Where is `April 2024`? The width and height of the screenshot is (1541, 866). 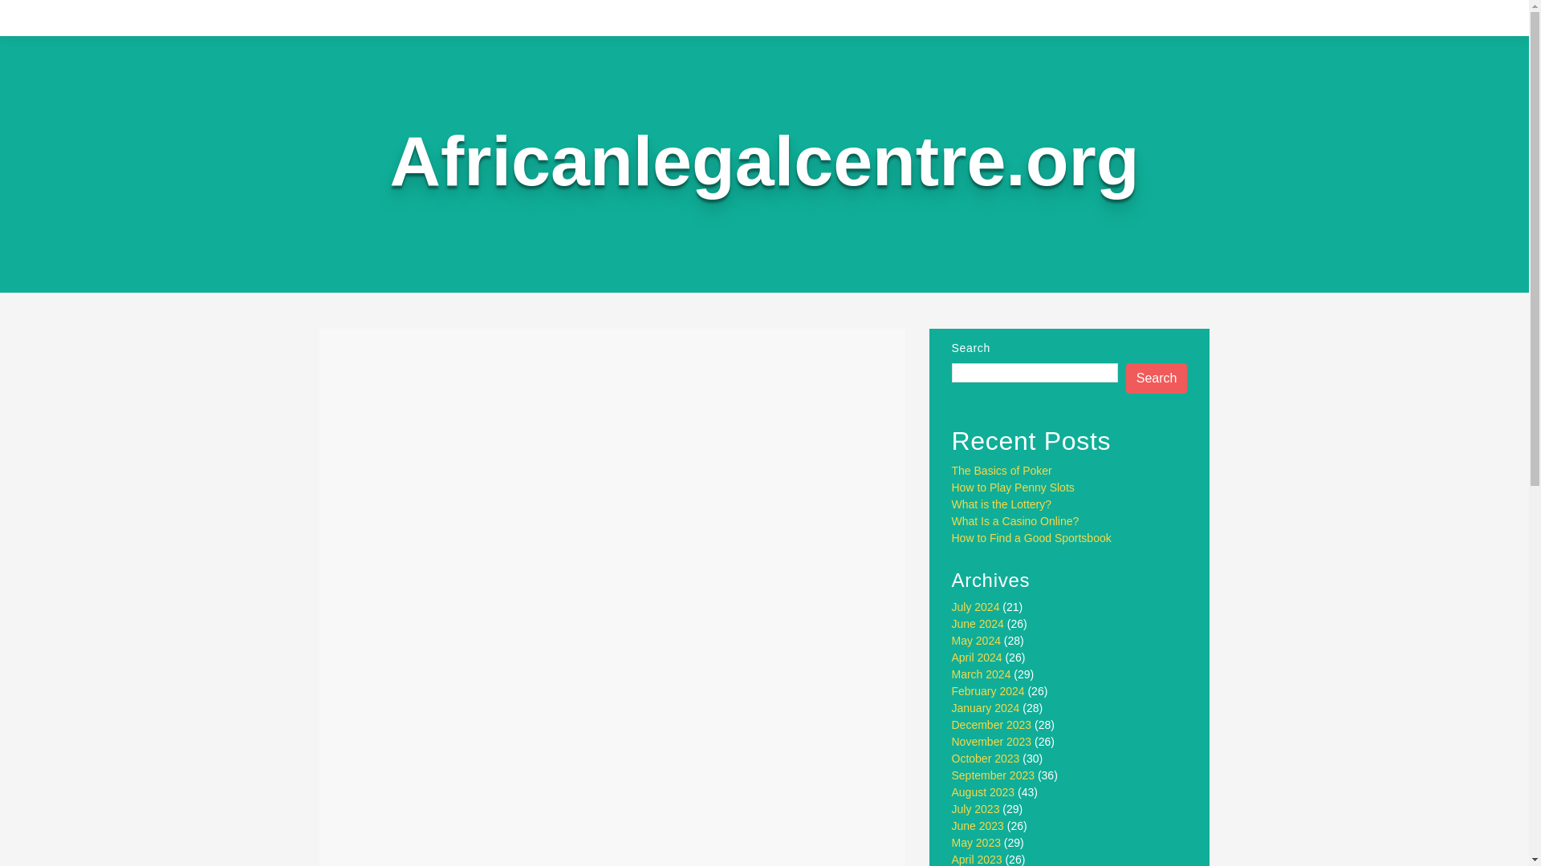 April 2024 is located at coordinates (978, 658).